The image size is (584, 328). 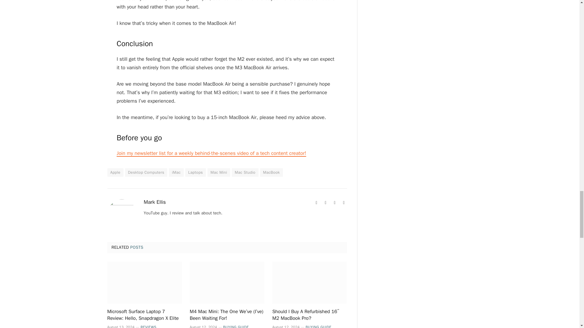 I want to click on Microsoft Surface Laptop 7 Review: Hello, Snapdragon X Elite, so click(x=144, y=282).